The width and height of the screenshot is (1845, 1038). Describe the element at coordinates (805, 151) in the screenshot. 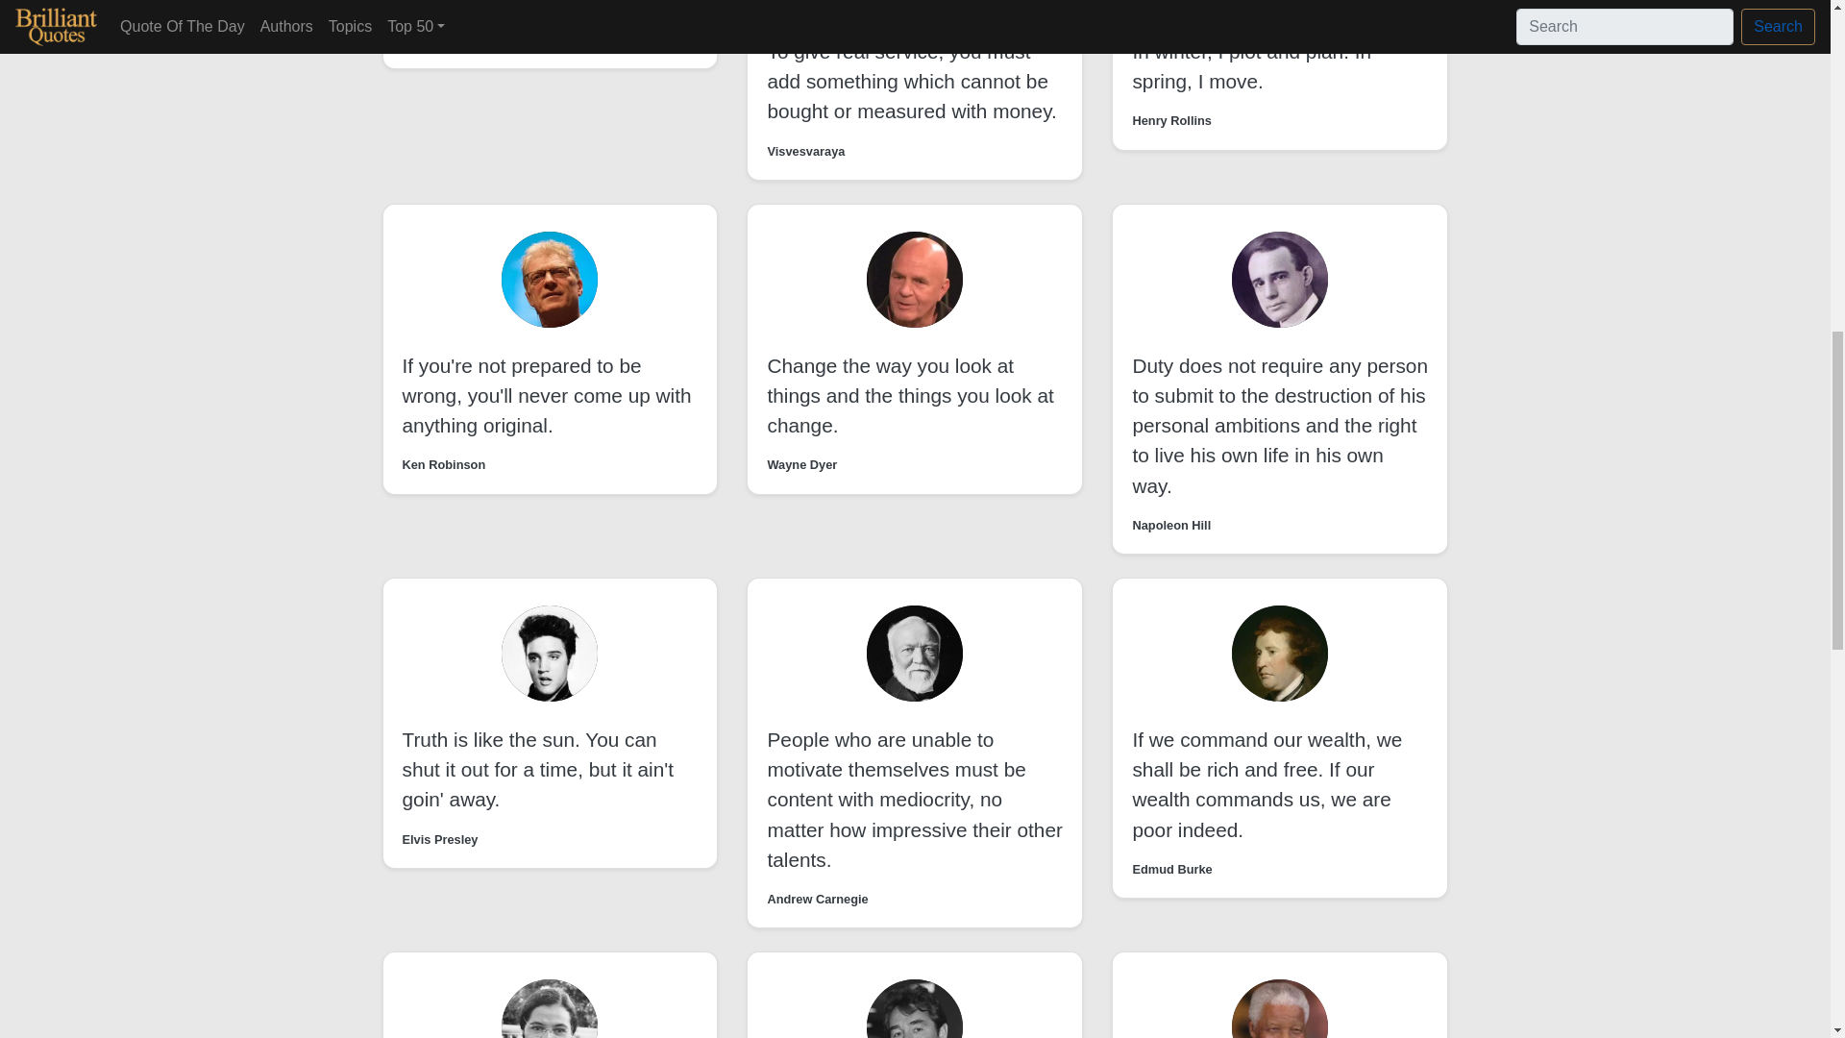

I see `Visvesvaraya` at that location.